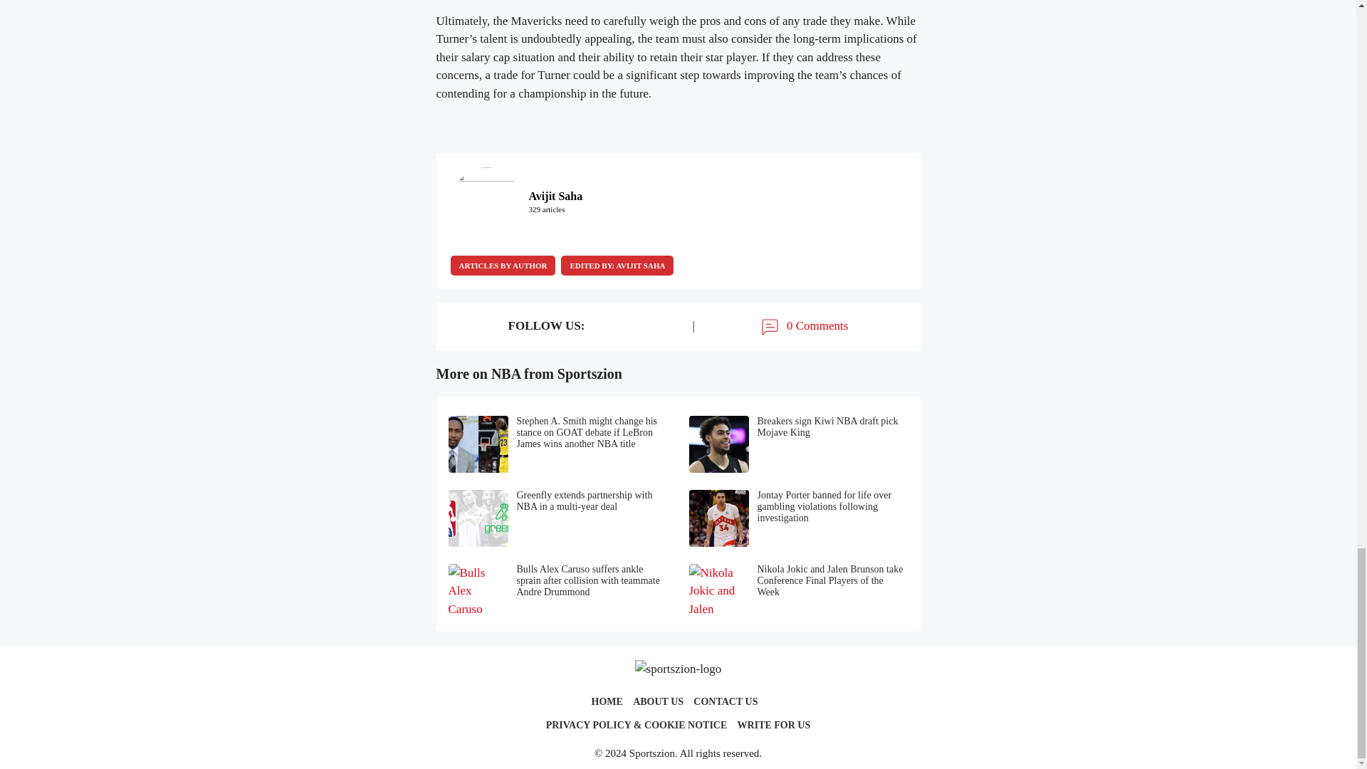  I want to click on ARTICLES BY AUTHOR, so click(502, 265).